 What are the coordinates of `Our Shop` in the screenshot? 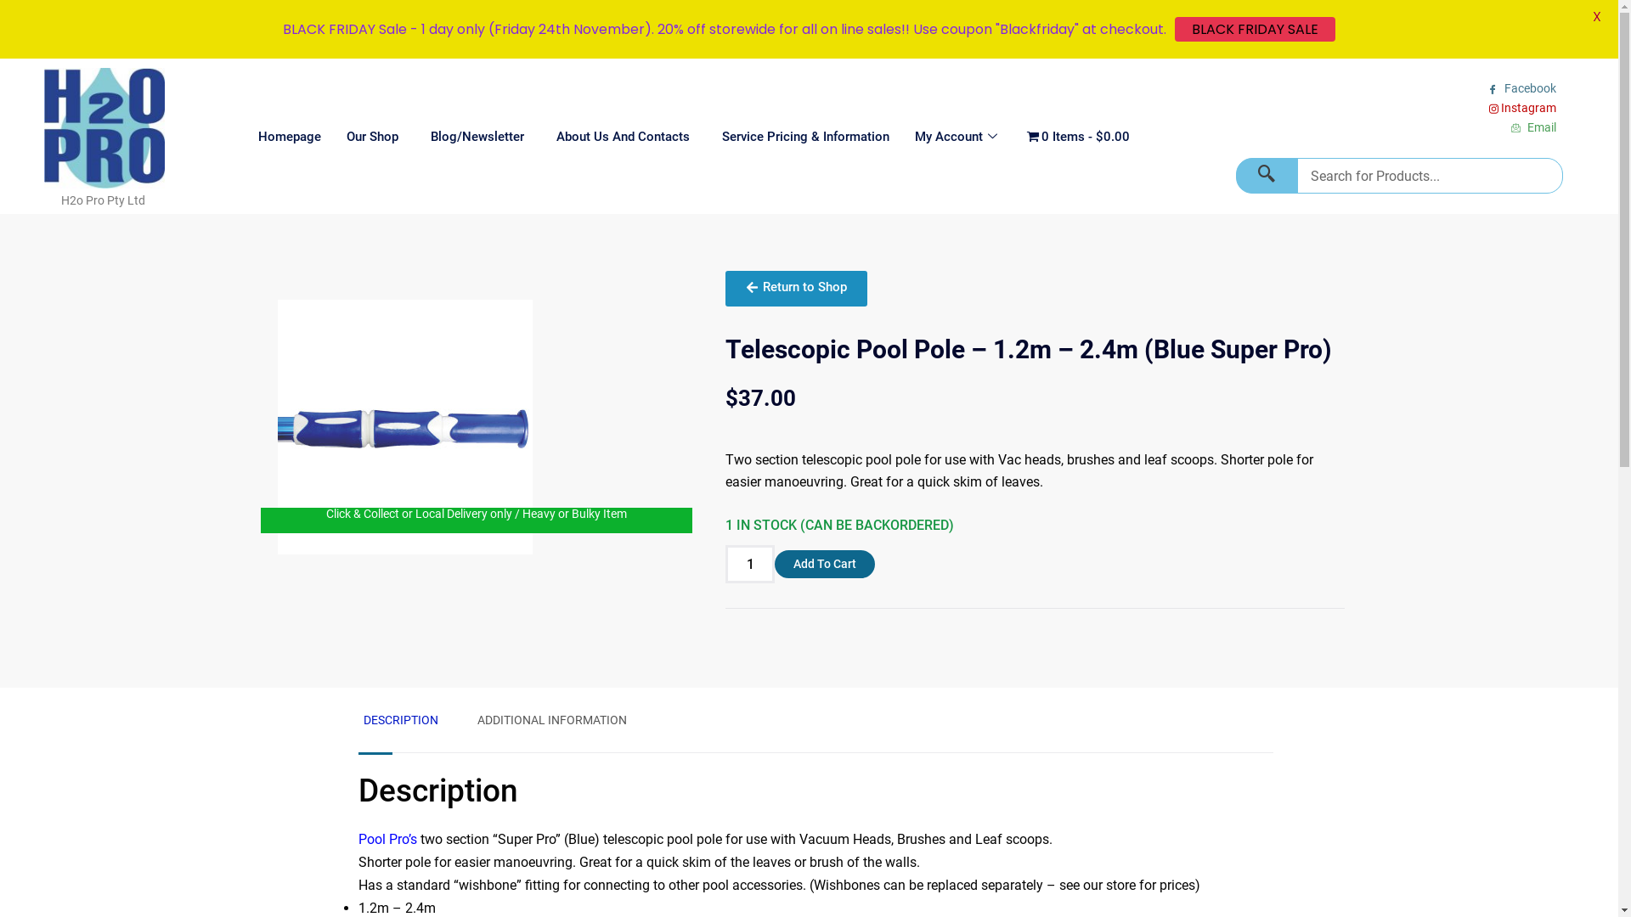 It's located at (370, 137).